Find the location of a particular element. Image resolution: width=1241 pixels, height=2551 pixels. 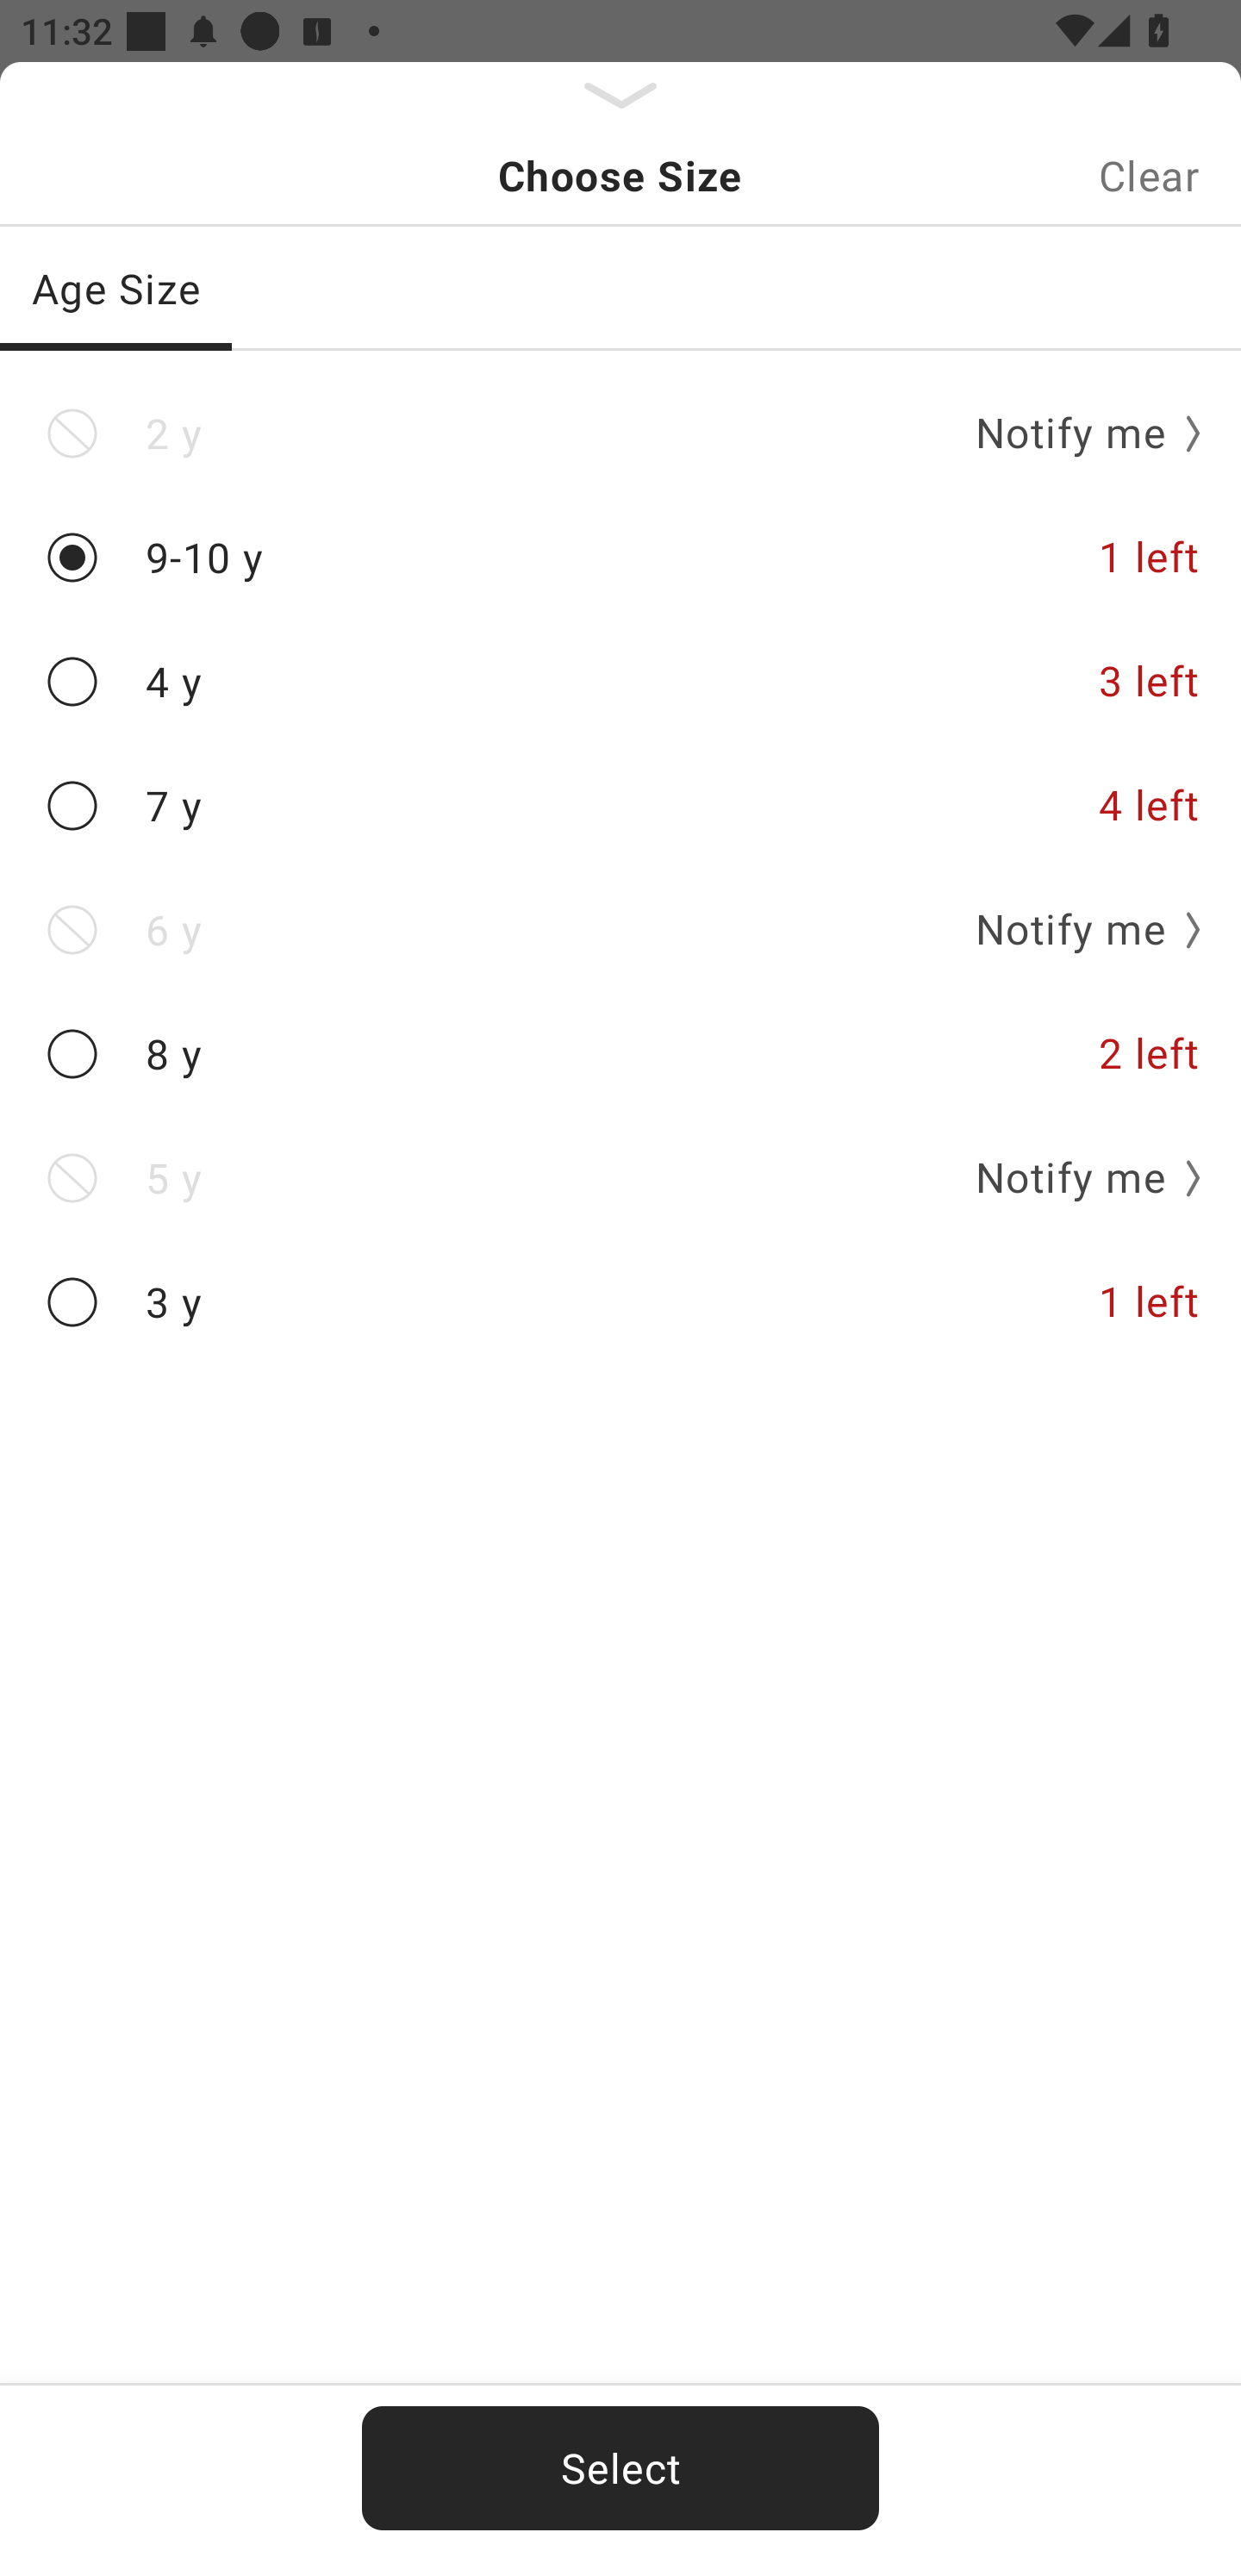

9-10 y 1 left is located at coordinates (620, 557).